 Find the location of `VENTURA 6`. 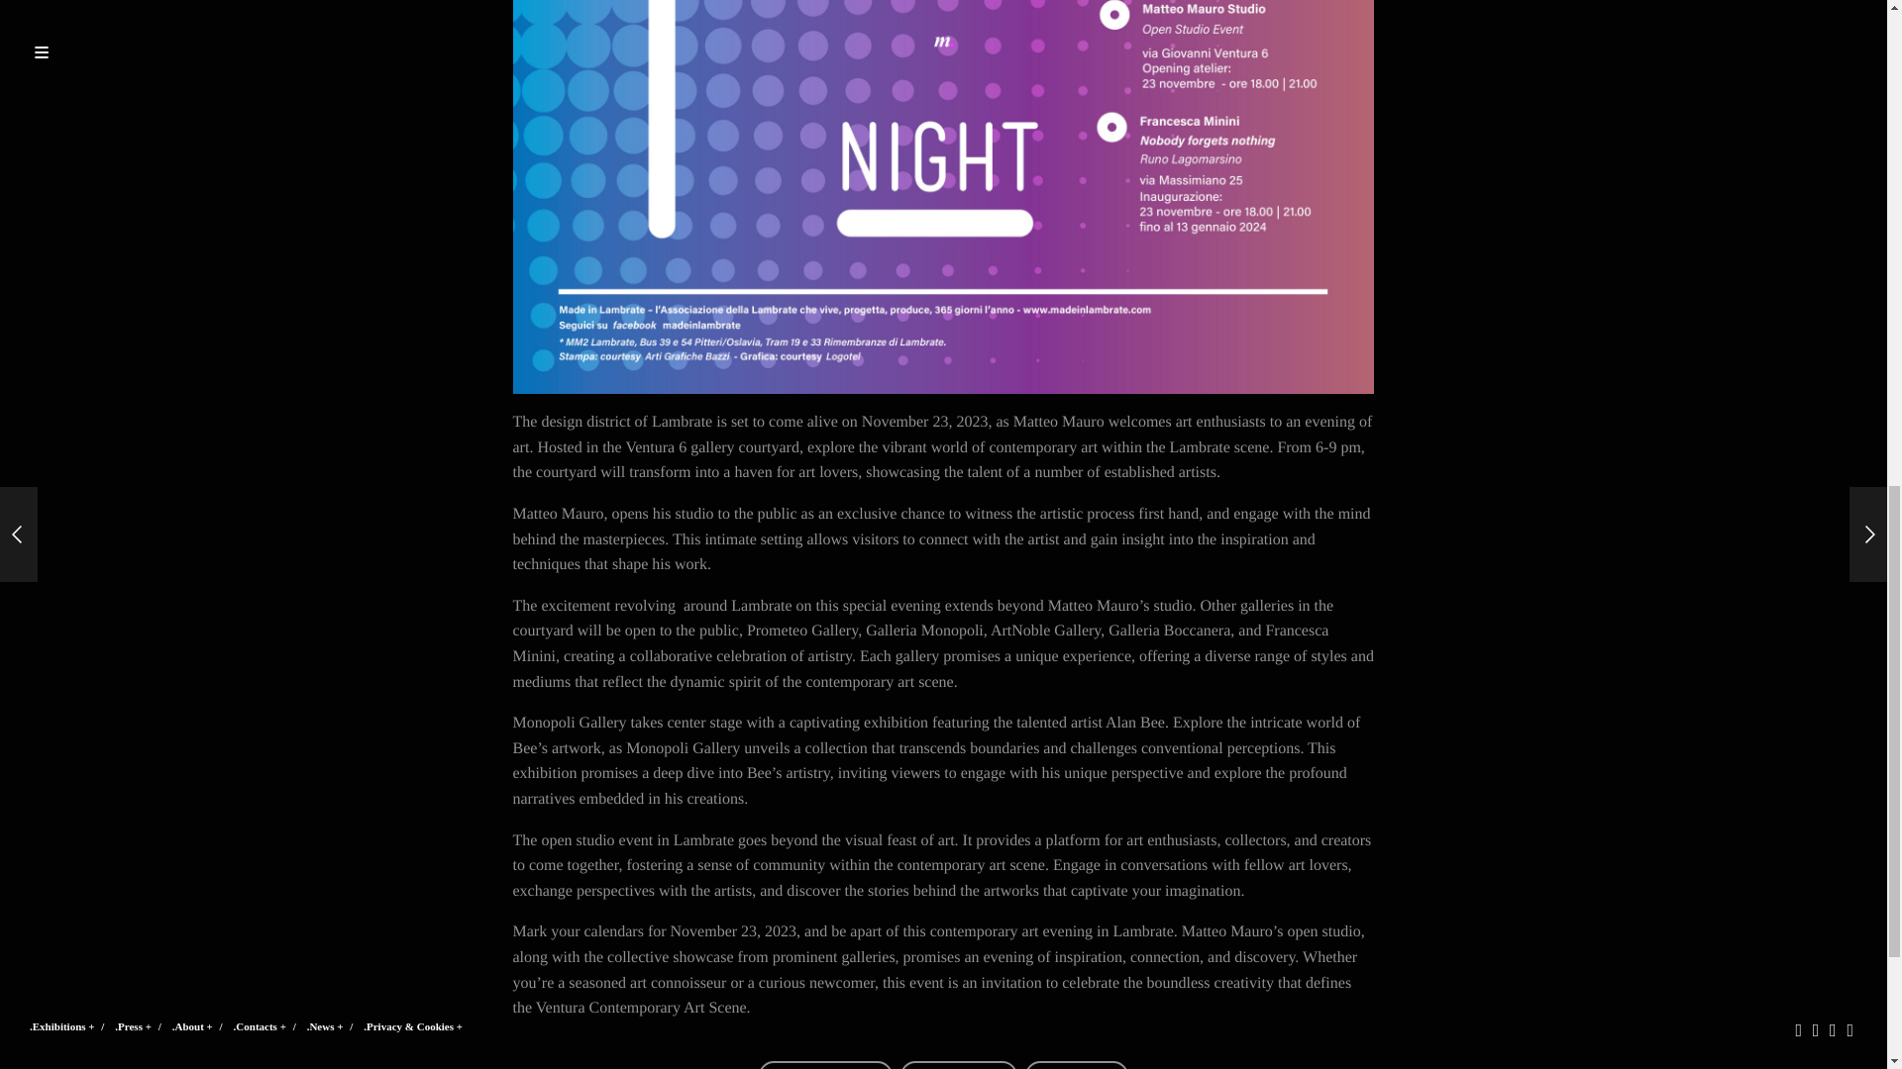

VENTURA 6 is located at coordinates (1076, 1065).